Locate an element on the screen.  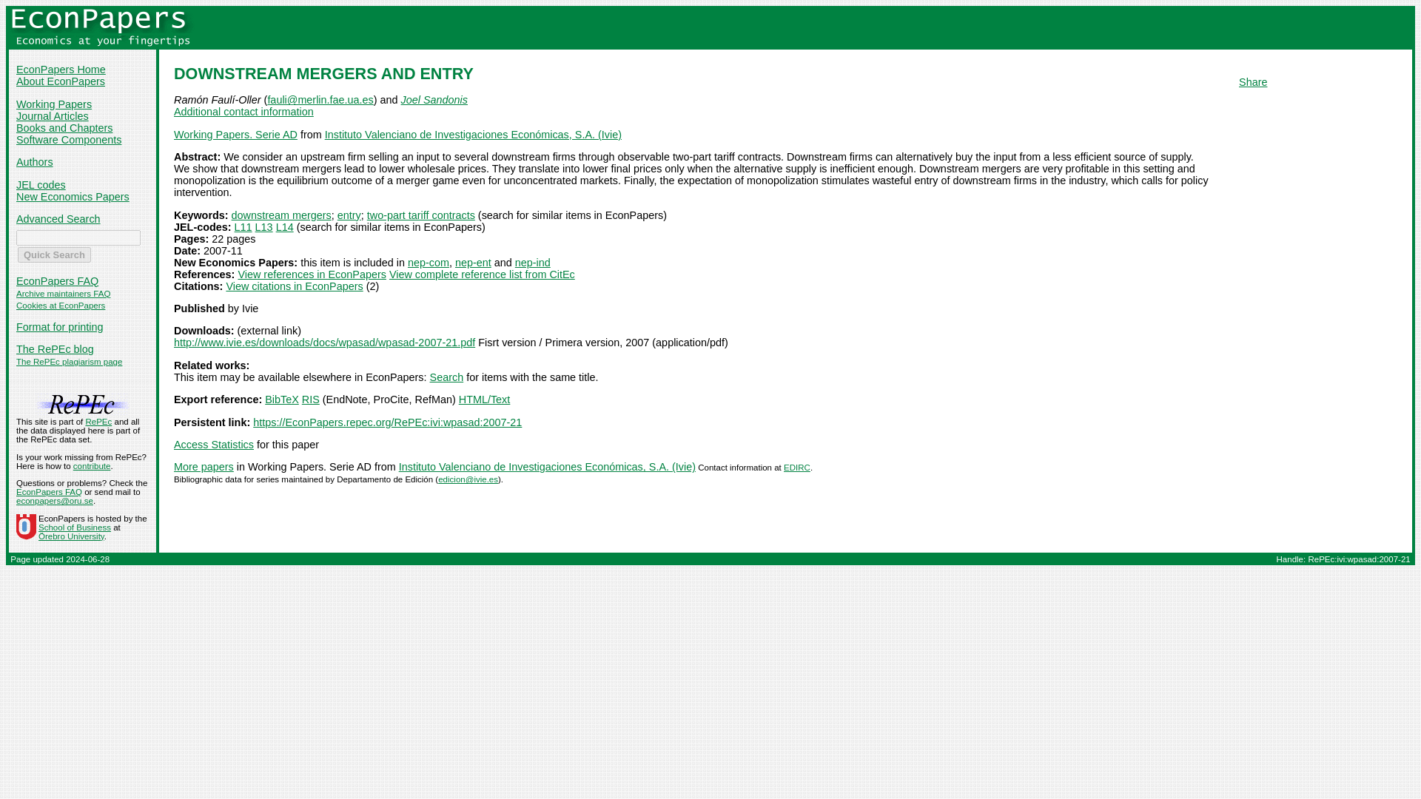
New Economics Papers is located at coordinates (73, 197).